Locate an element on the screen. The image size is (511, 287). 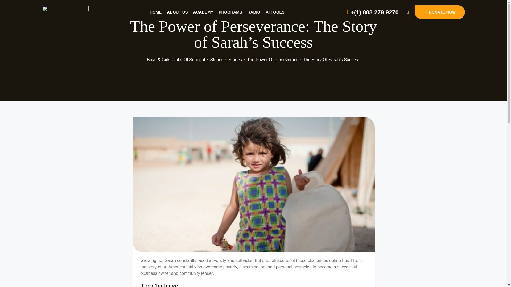
ABOUT US is located at coordinates (177, 12).